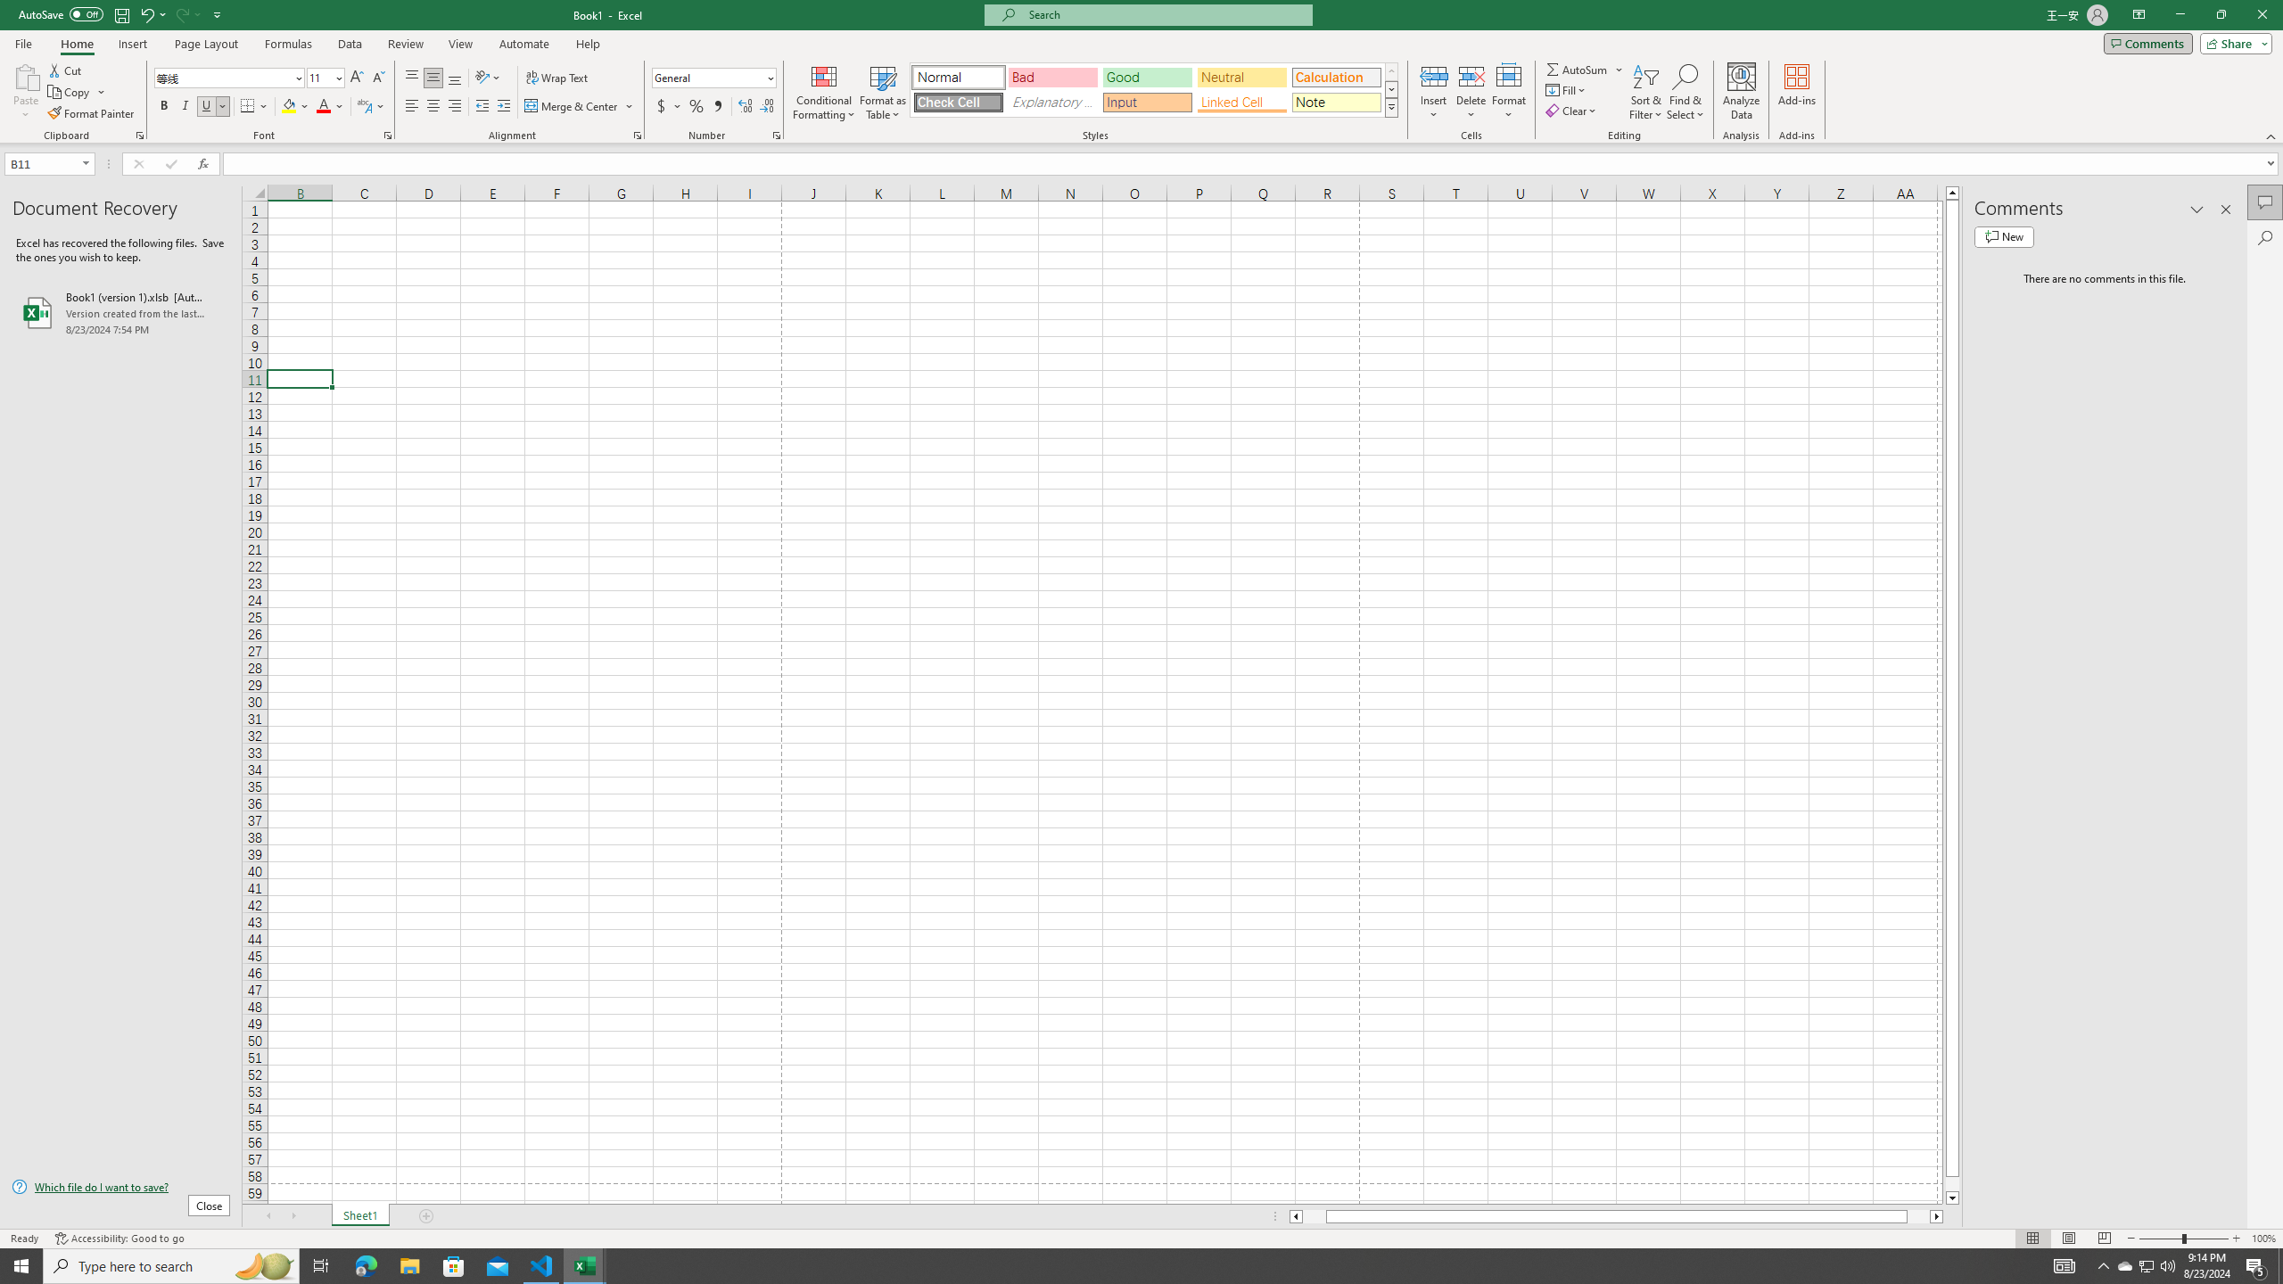 The image size is (2283, 1284). I want to click on Merge & Center, so click(580, 107).